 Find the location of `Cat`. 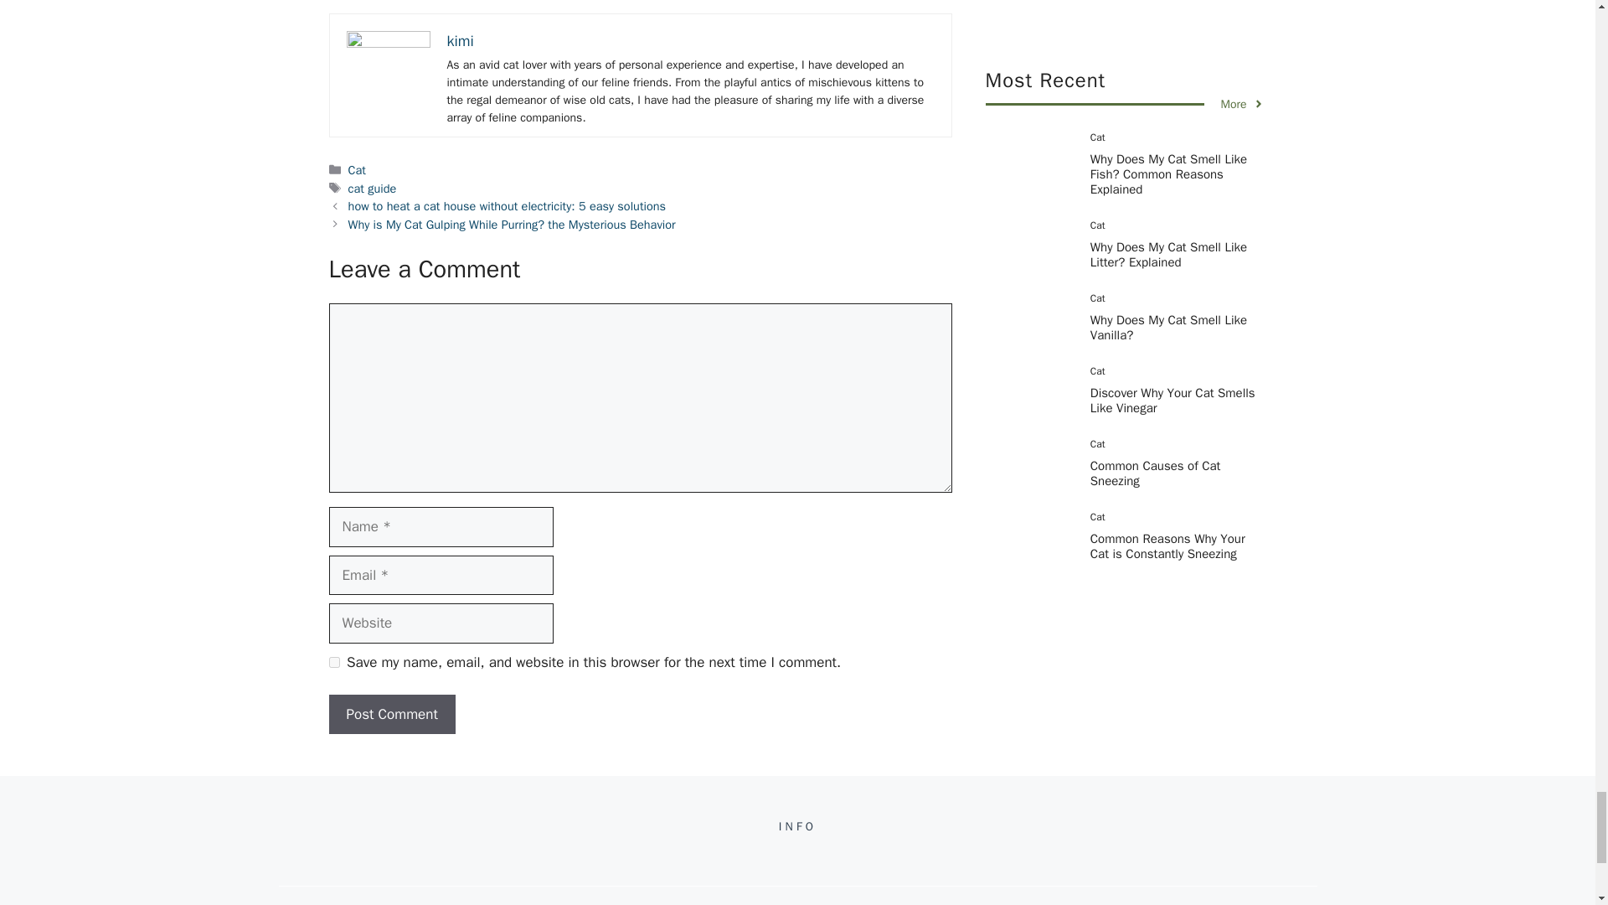

Cat is located at coordinates (357, 169).